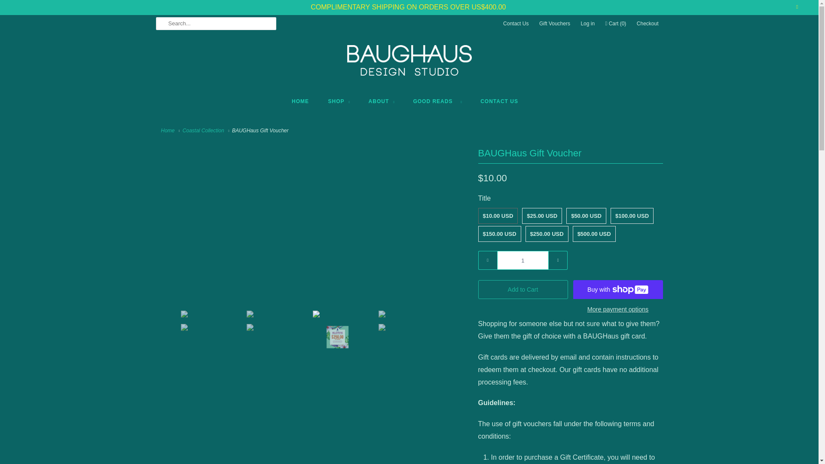  What do you see at coordinates (516, 23) in the screenshot?
I see `Contact Us` at bounding box center [516, 23].